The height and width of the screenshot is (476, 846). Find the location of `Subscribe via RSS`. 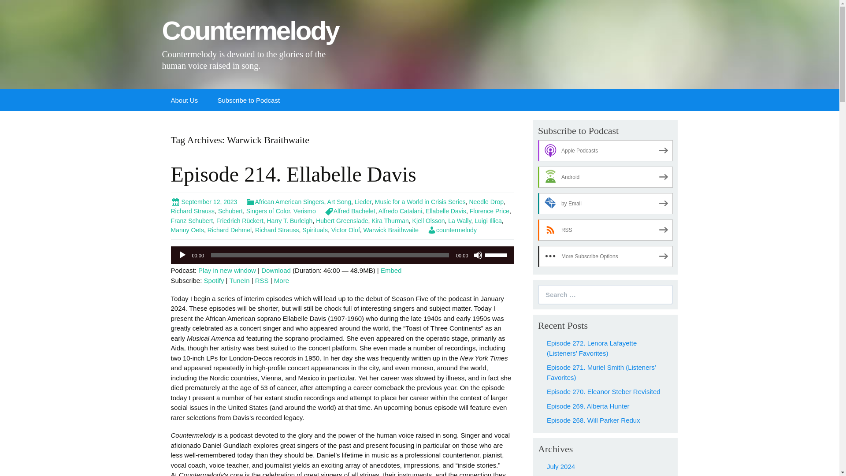

Subscribe via RSS is located at coordinates (605, 230).